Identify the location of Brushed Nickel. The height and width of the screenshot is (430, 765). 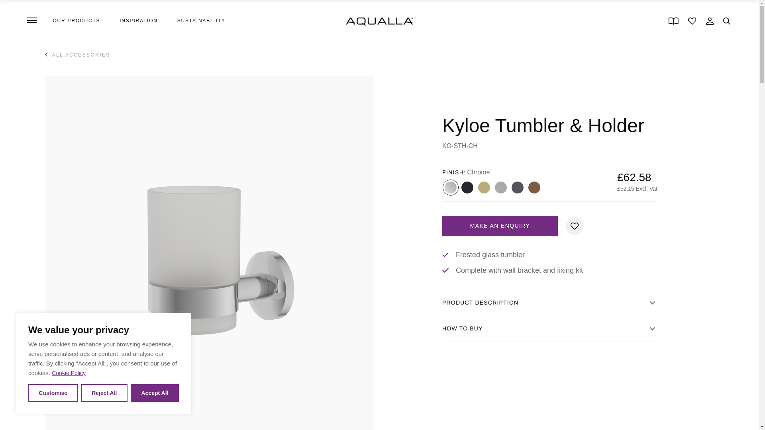
(500, 187).